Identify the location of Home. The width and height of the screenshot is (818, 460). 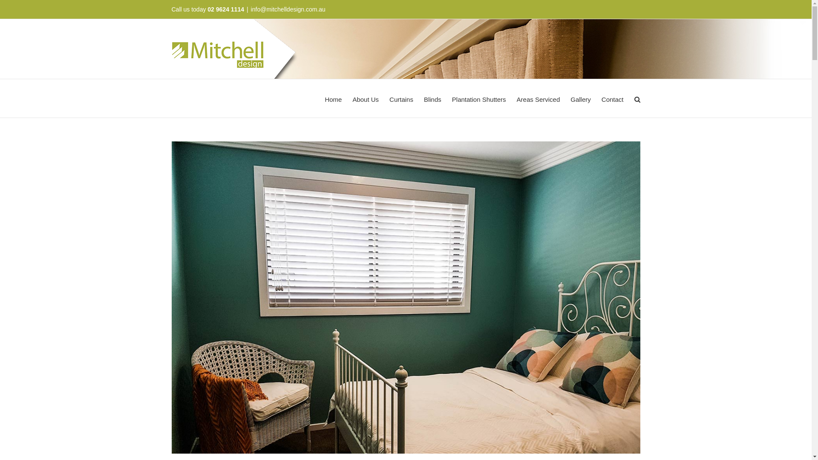
(333, 98).